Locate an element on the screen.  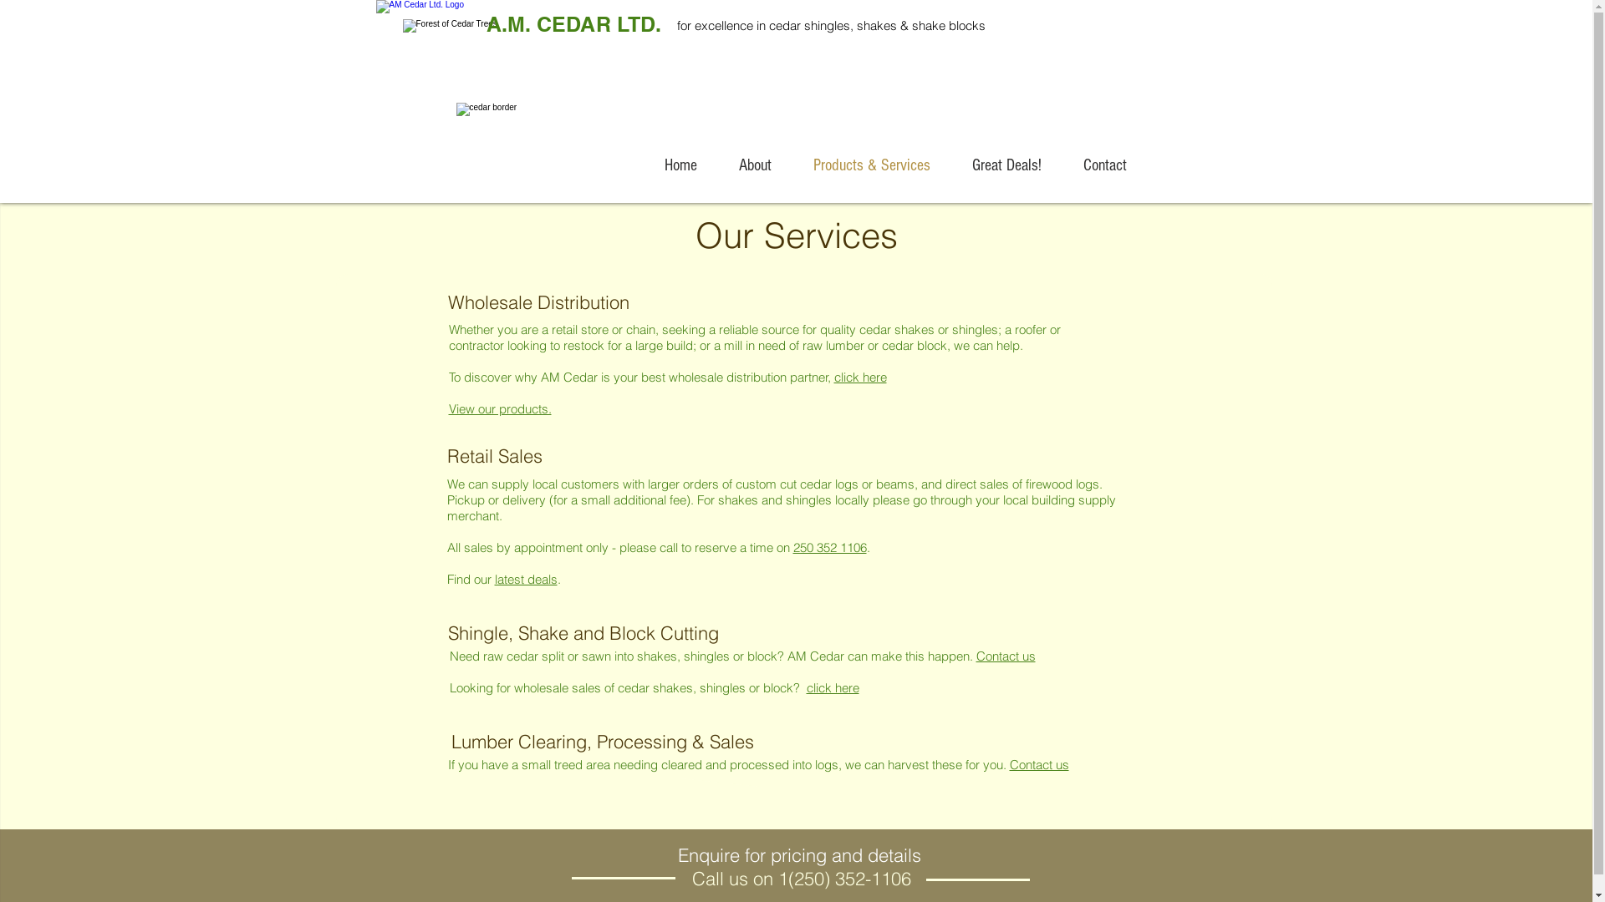
About is located at coordinates (754, 165).